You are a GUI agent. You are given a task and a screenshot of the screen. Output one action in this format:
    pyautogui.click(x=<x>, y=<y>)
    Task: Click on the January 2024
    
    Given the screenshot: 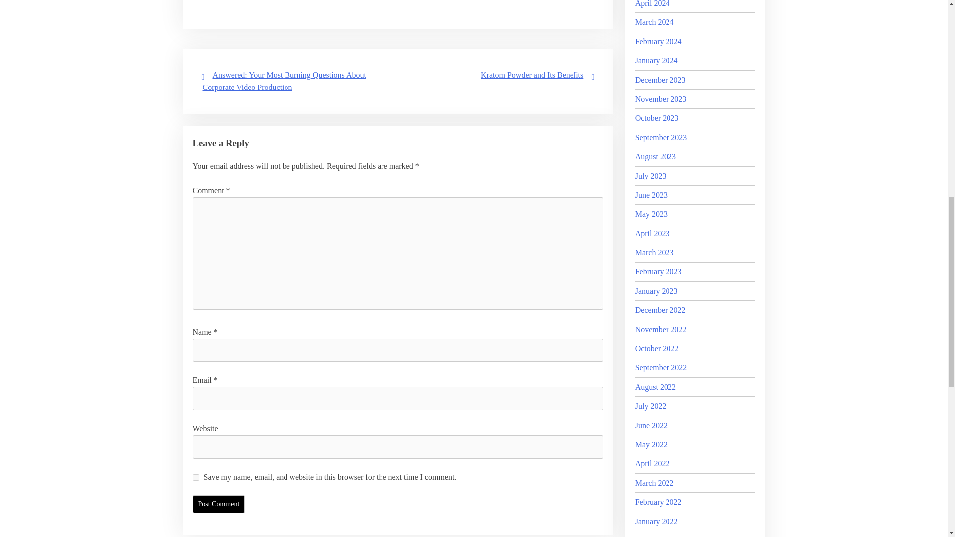 What is the action you would take?
    pyautogui.click(x=657, y=60)
    